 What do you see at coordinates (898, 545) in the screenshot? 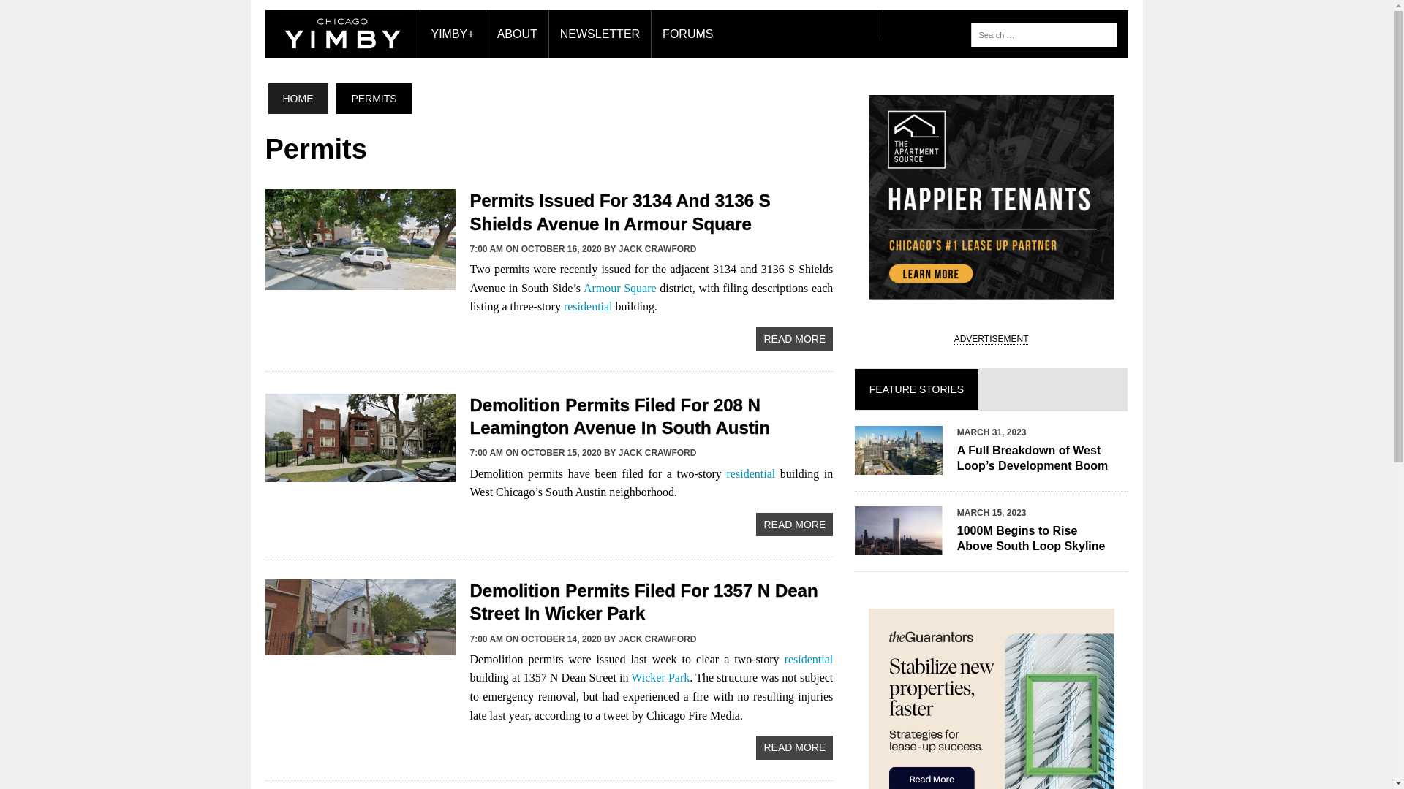
I see `1000M Begins to Rise Above South Loop Skyline` at bounding box center [898, 545].